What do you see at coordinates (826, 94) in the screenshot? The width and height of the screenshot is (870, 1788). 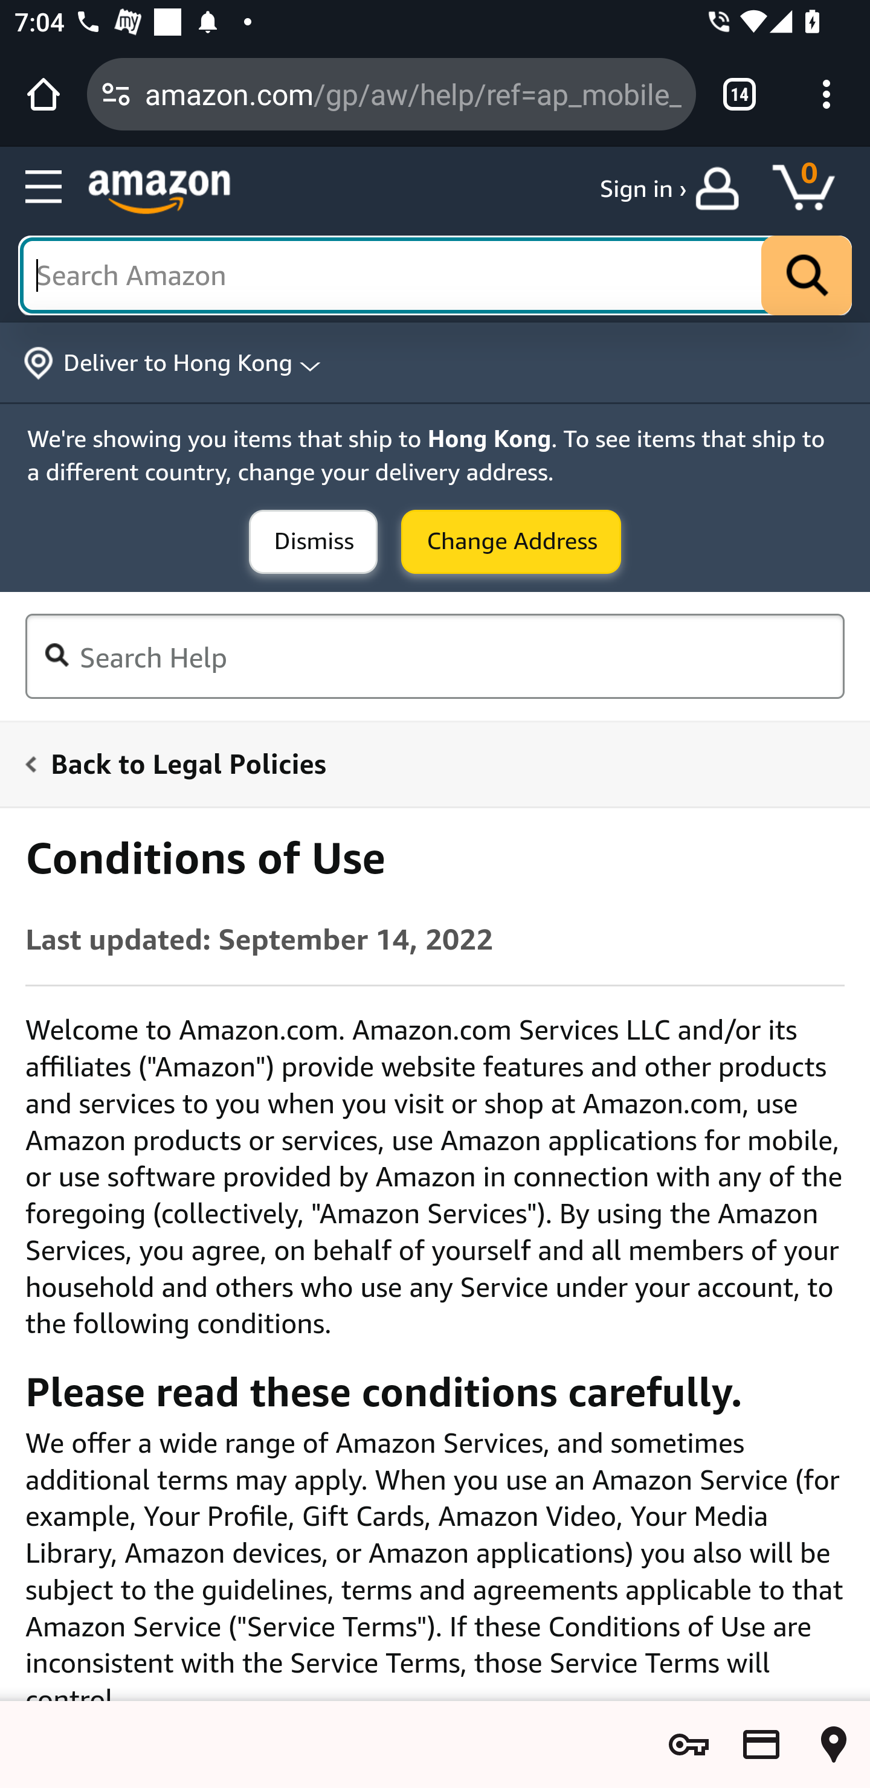 I see `Customize and control Google Chrome` at bounding box center [826, 94].